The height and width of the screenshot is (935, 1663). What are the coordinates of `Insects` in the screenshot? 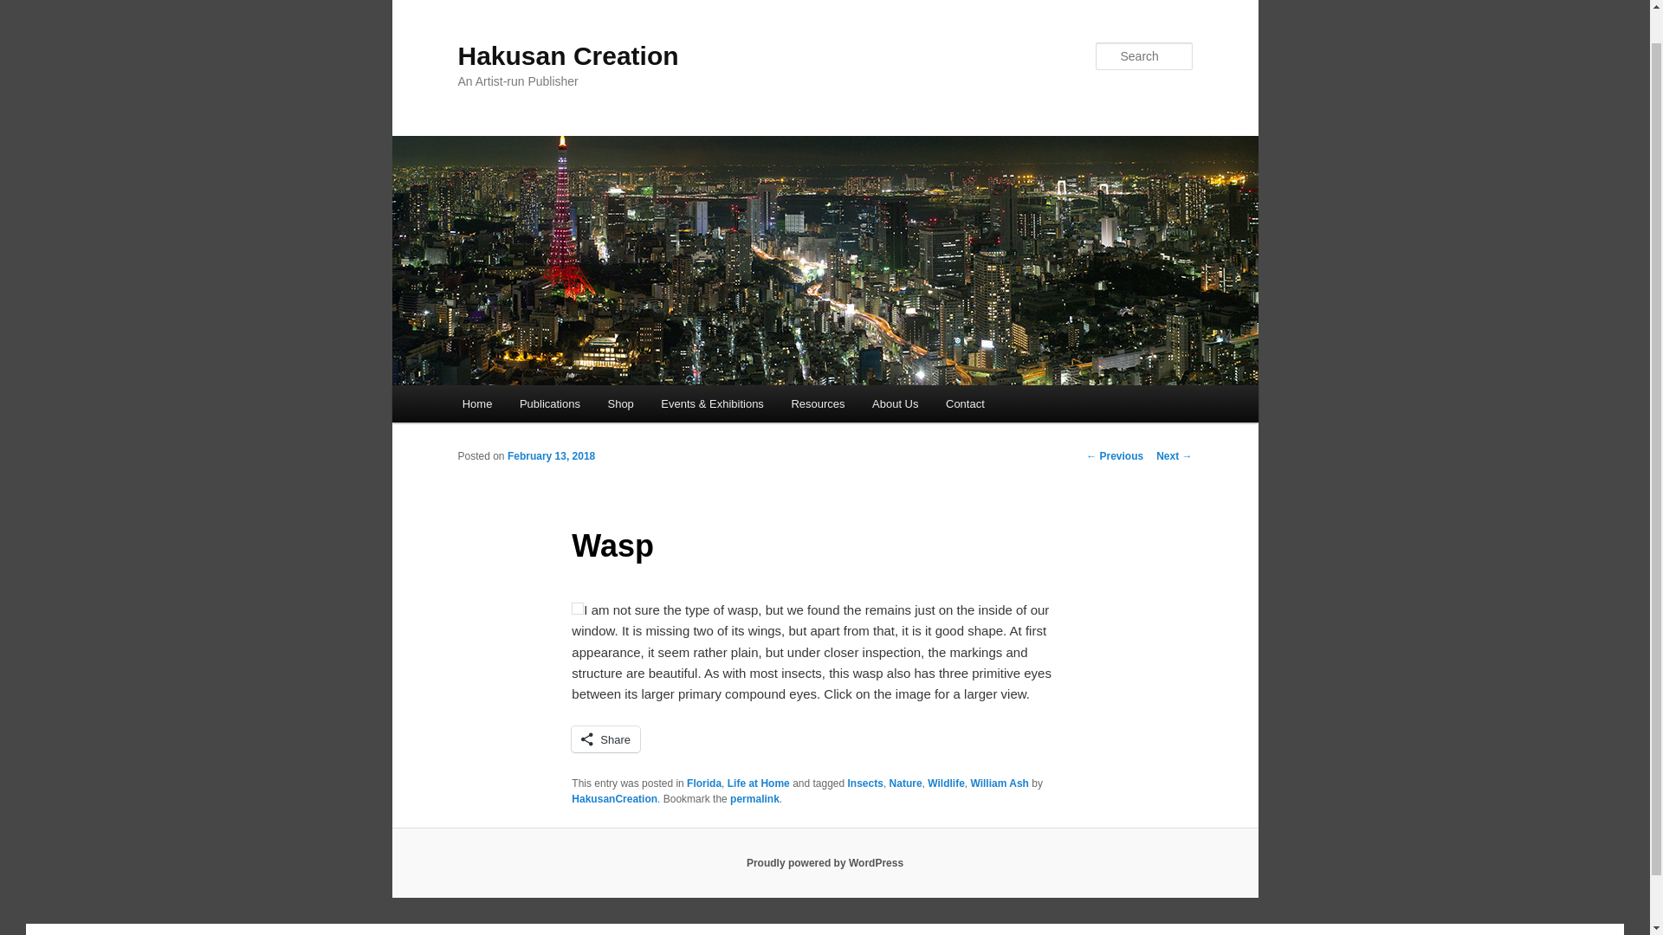 It's located at (865, 783).